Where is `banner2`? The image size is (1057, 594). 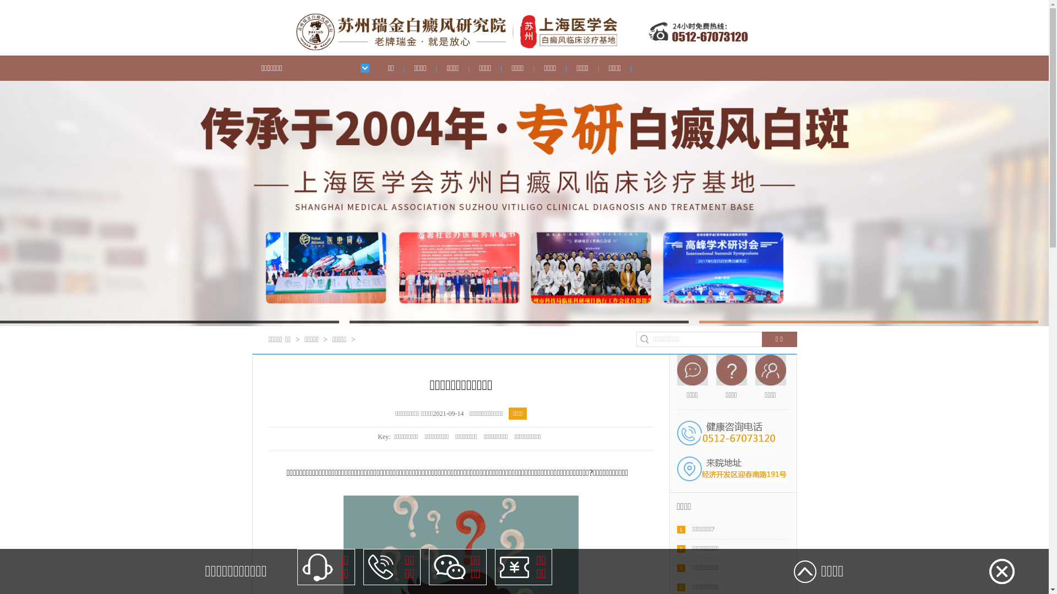 banner2 is located at coordinates (524, 85).